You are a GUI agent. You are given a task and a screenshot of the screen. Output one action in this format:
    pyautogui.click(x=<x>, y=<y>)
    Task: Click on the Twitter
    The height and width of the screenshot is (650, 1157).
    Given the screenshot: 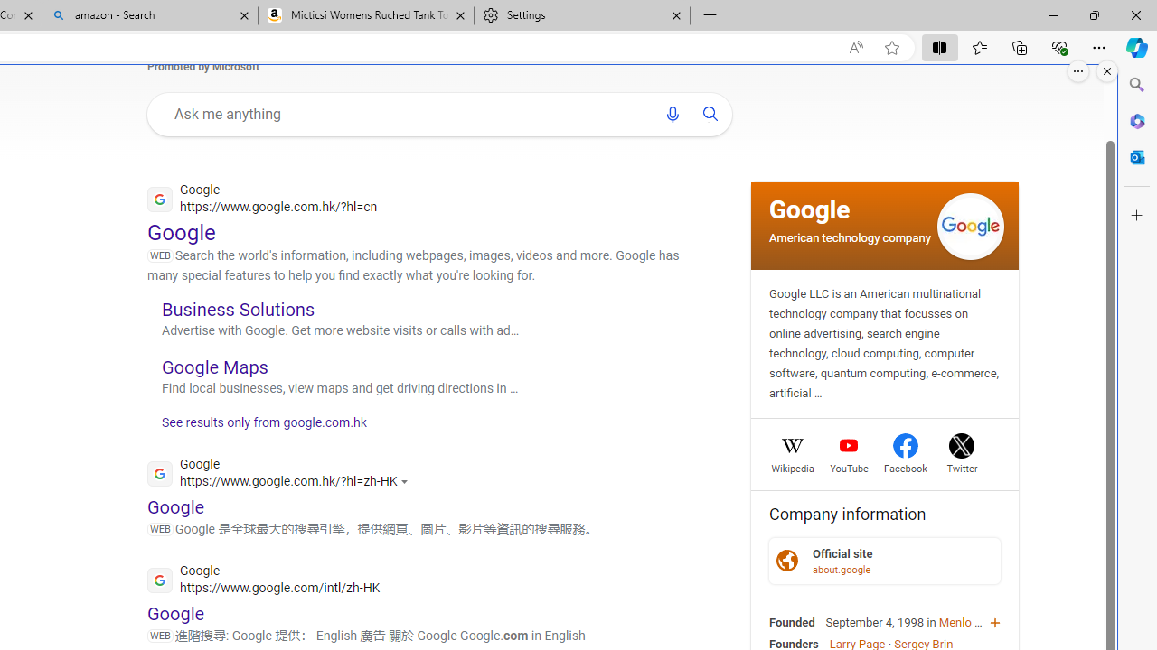 What is the action you would take?
    pyautogui.click(x=962, y=466)
    